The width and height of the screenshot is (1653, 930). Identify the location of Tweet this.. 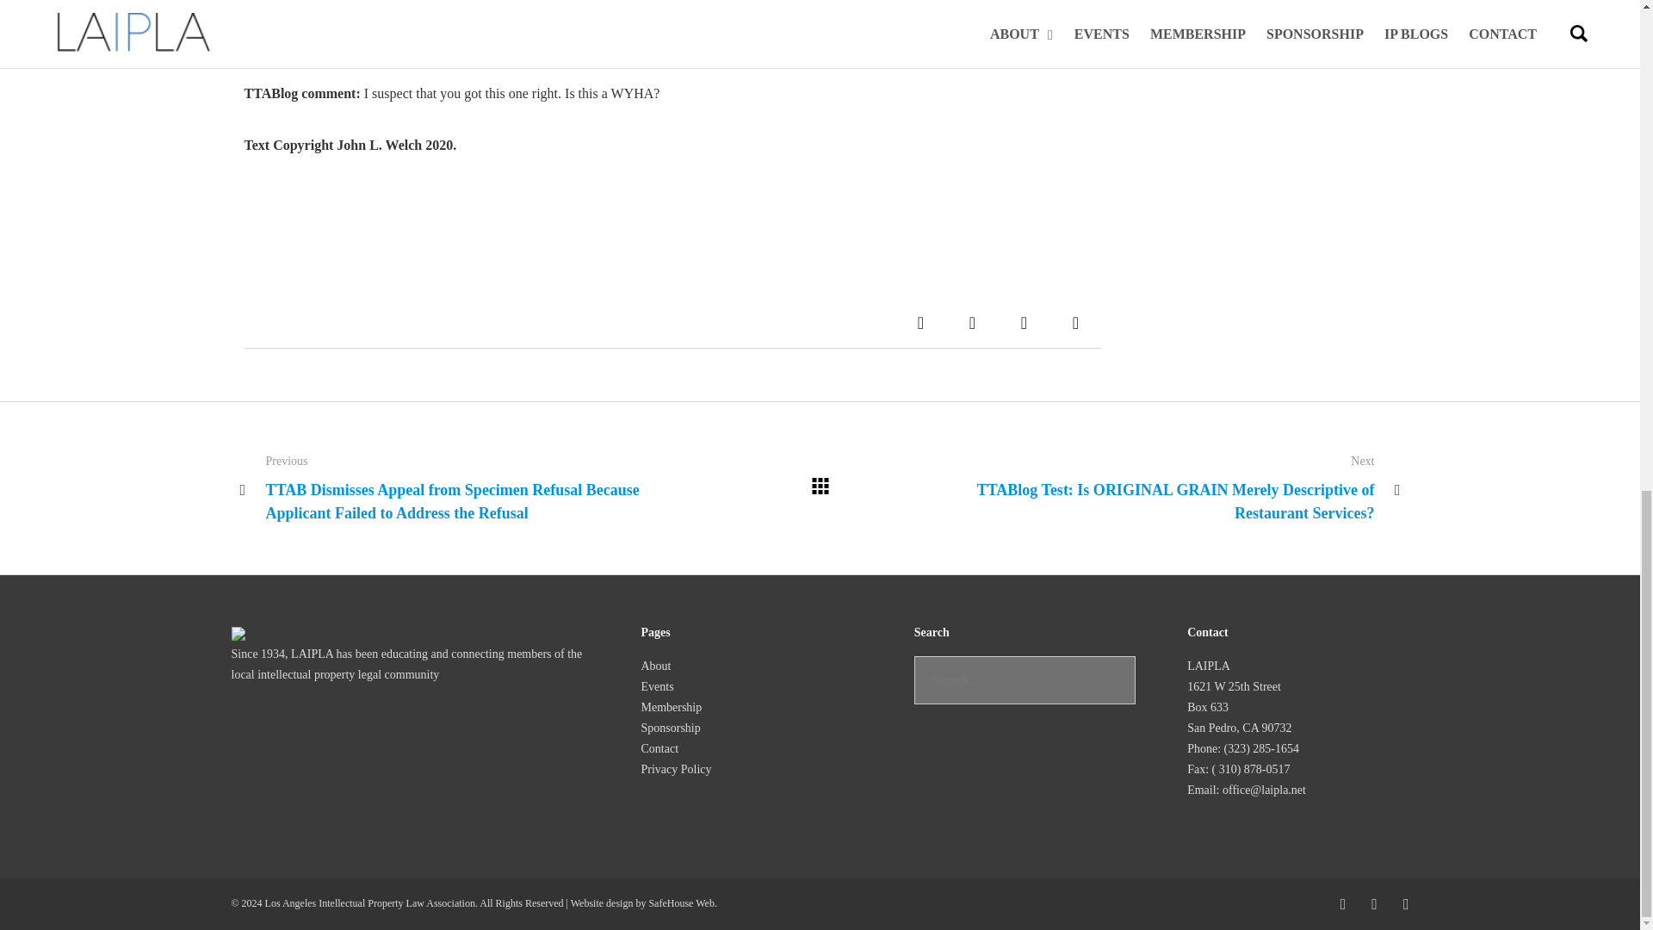
(973, 322).